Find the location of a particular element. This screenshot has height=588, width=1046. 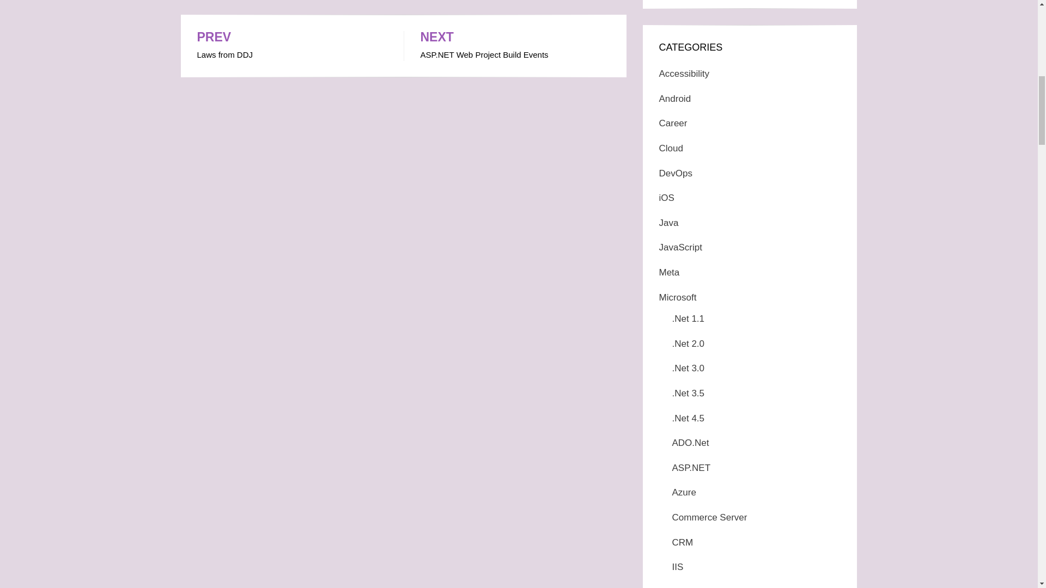

.Net 4.5 is located at coordinates (678, 297).